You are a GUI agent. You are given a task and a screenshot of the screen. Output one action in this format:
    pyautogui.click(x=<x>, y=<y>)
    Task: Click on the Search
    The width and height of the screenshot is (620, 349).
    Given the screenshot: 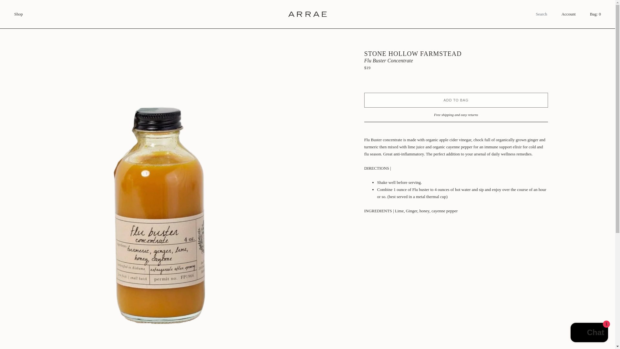 What is the action you would take?
    pyautogui.click(x=522, y=14)
    